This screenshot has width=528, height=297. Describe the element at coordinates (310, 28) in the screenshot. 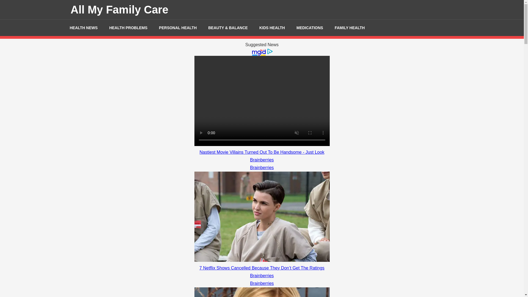

I see `MEDICATIONS` at that location.